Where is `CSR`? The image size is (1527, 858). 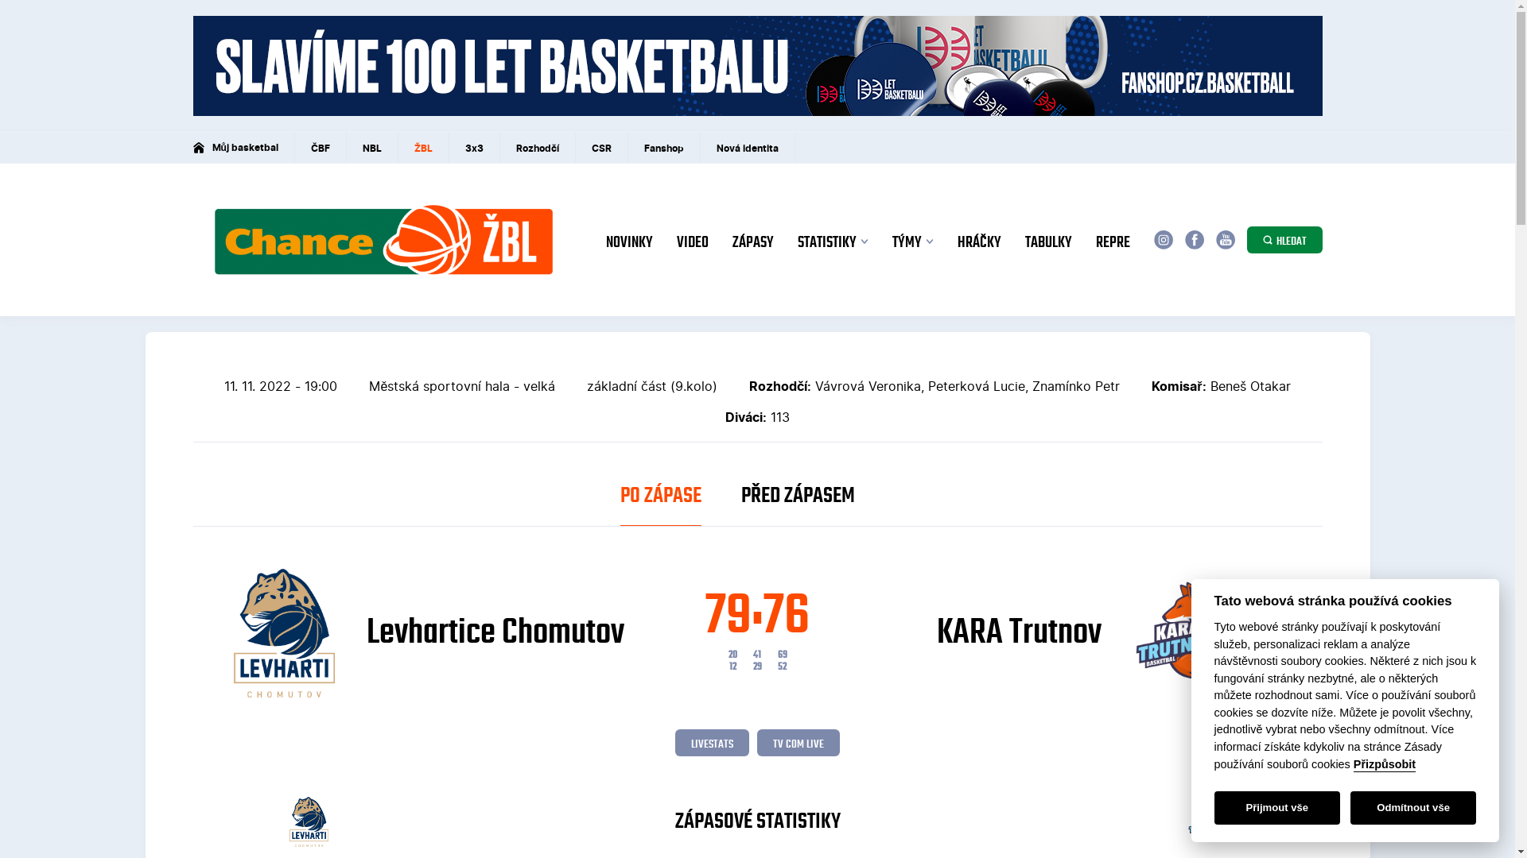 CSR is located at coordinates (602, 148).